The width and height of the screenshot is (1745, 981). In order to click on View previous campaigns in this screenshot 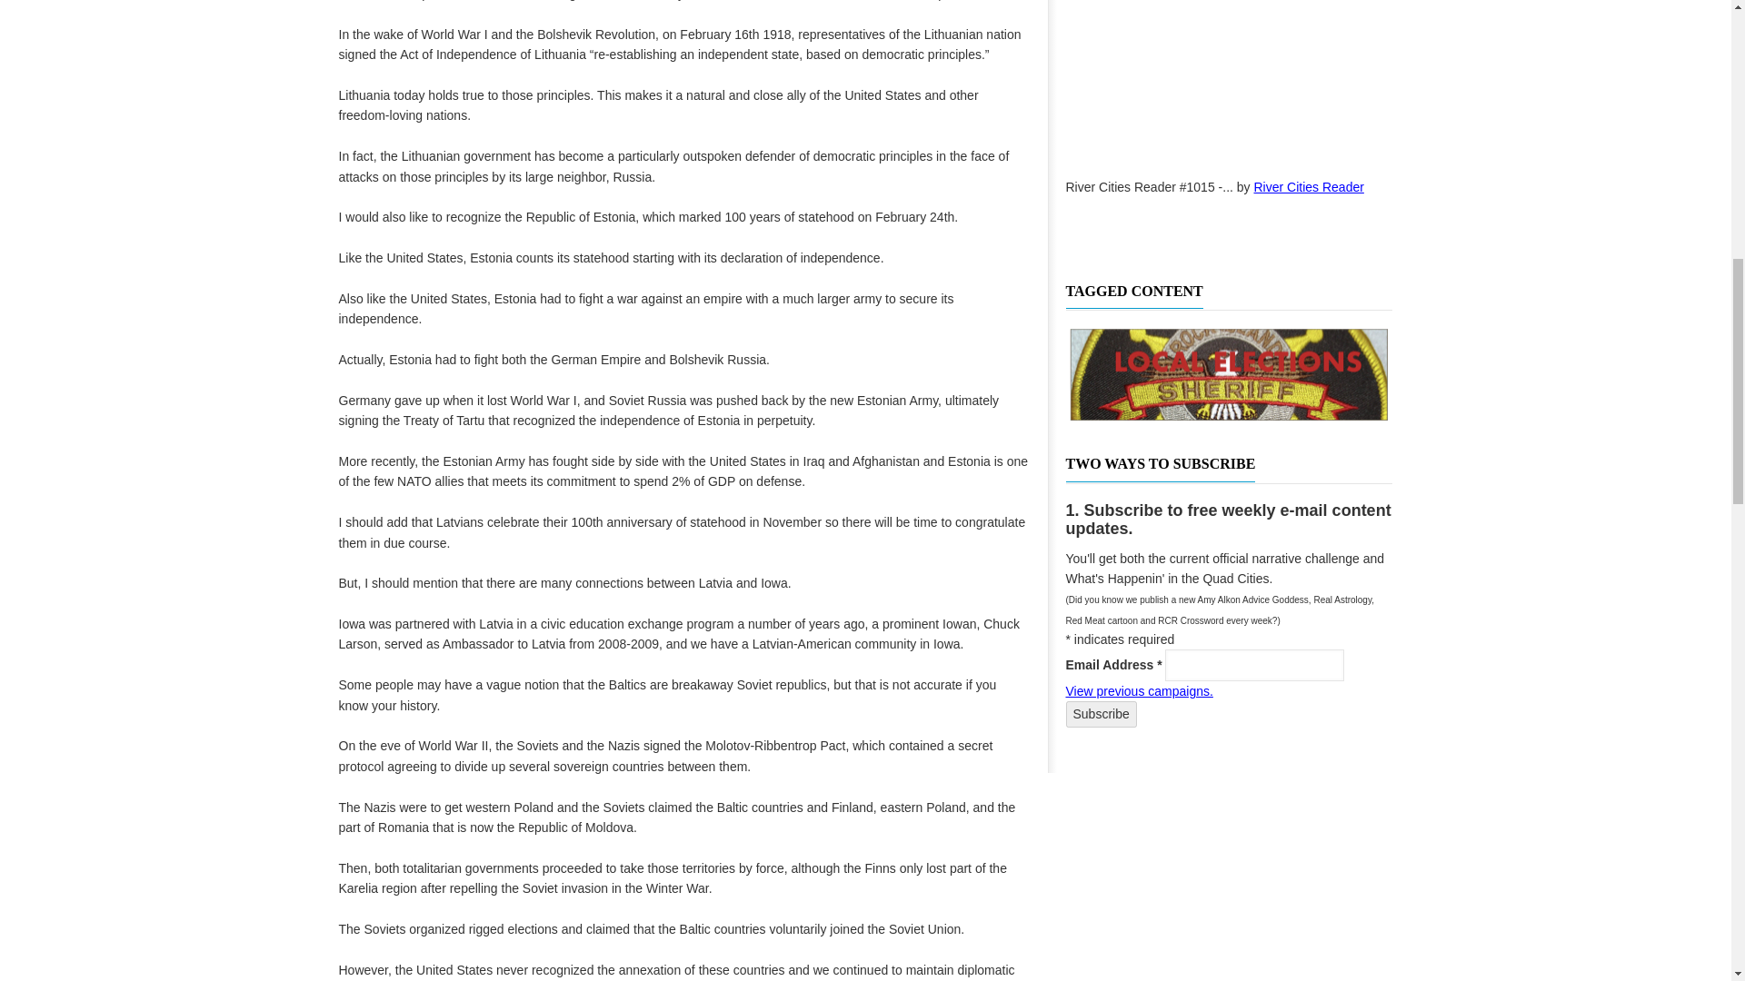, I will do `click(1138, 690)`.